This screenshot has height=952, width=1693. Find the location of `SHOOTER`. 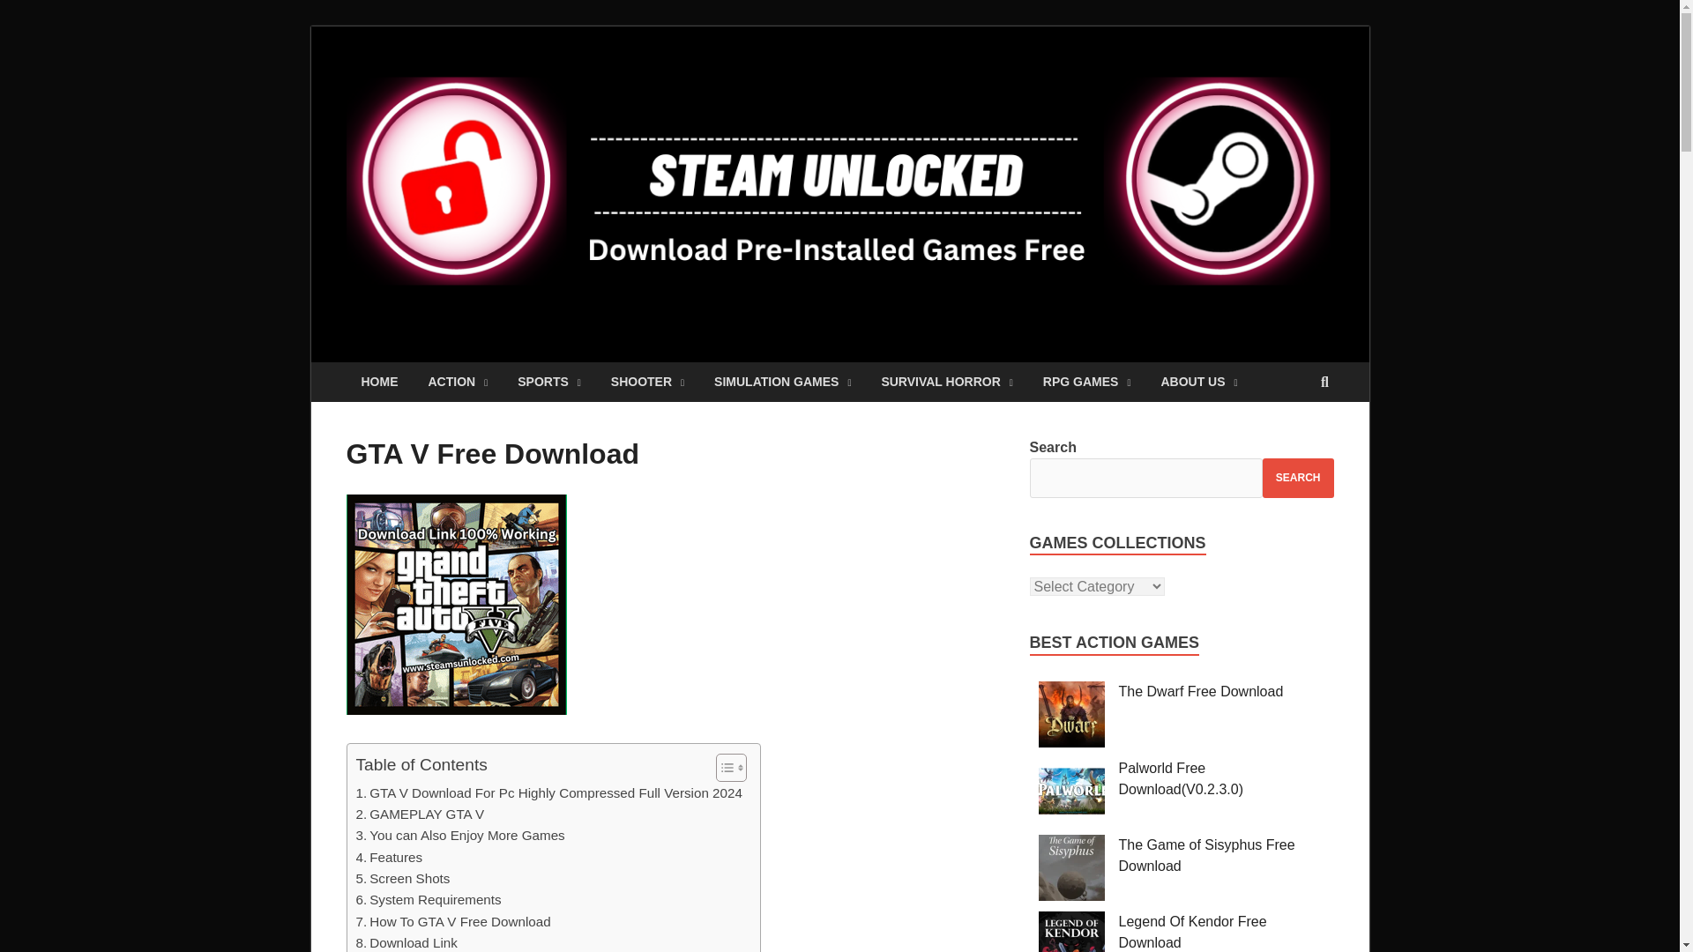

SHOOTER is located at coordinates (647, 382).